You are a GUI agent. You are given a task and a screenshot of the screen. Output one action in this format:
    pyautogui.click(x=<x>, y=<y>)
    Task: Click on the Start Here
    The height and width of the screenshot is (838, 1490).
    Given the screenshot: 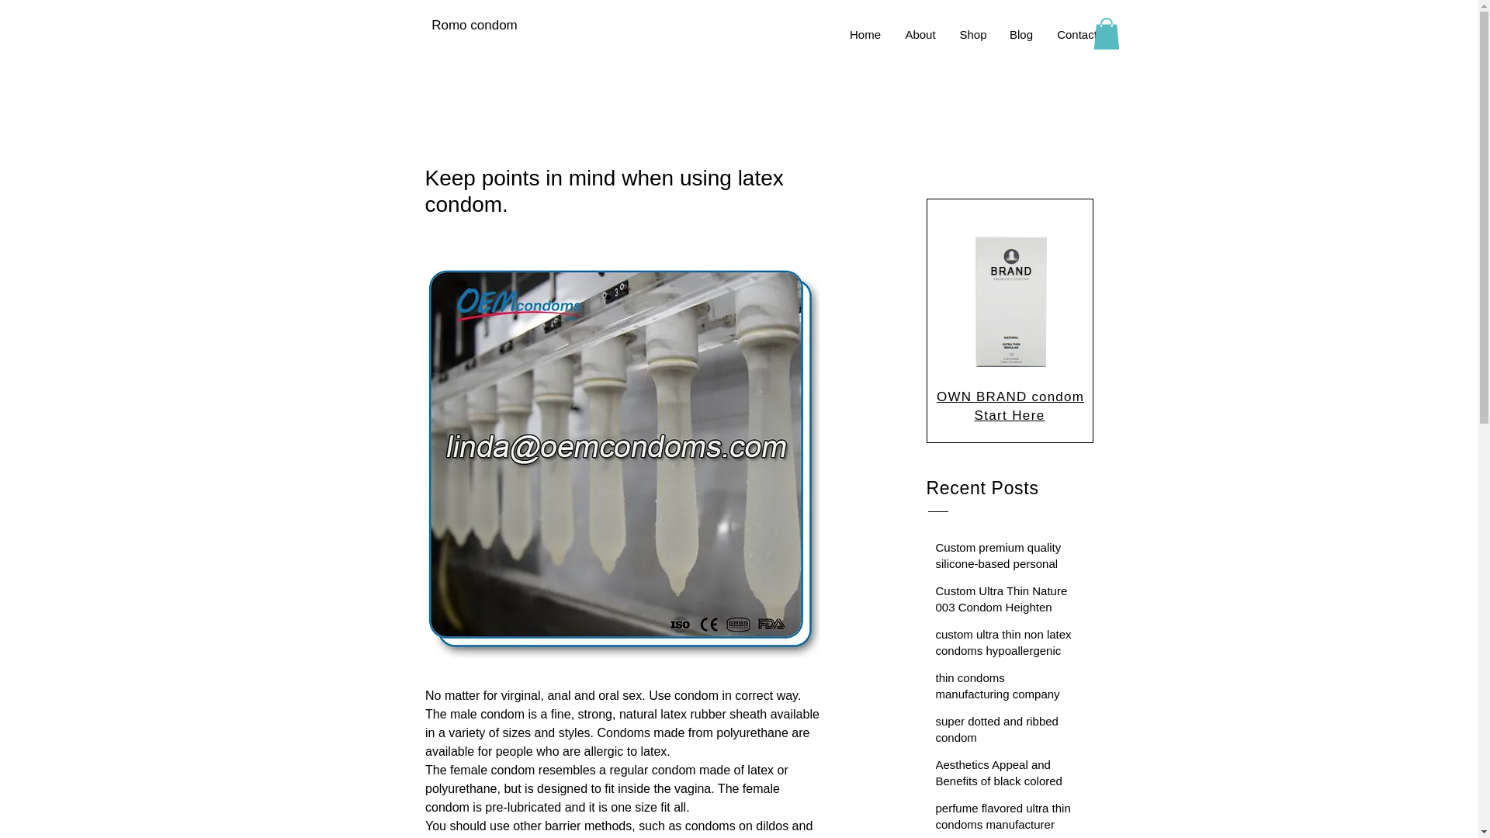 What is the action you would take?
    pyautogui.click(x=1009, y=415)
    